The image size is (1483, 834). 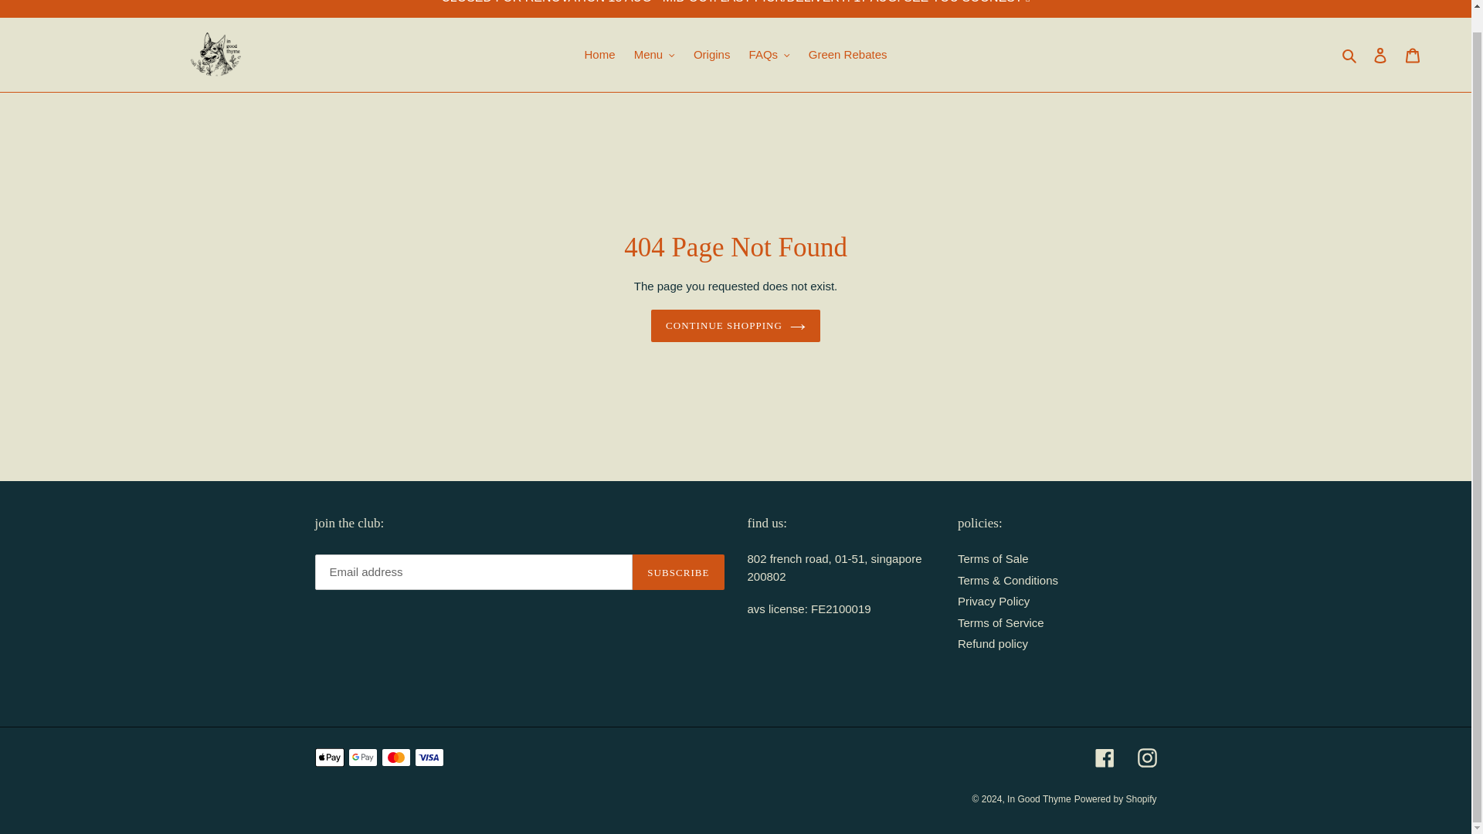 What do you see at coordinates (993, 644) in the screenshot?
I see `Refund policy` at bounding box center [993, 644].